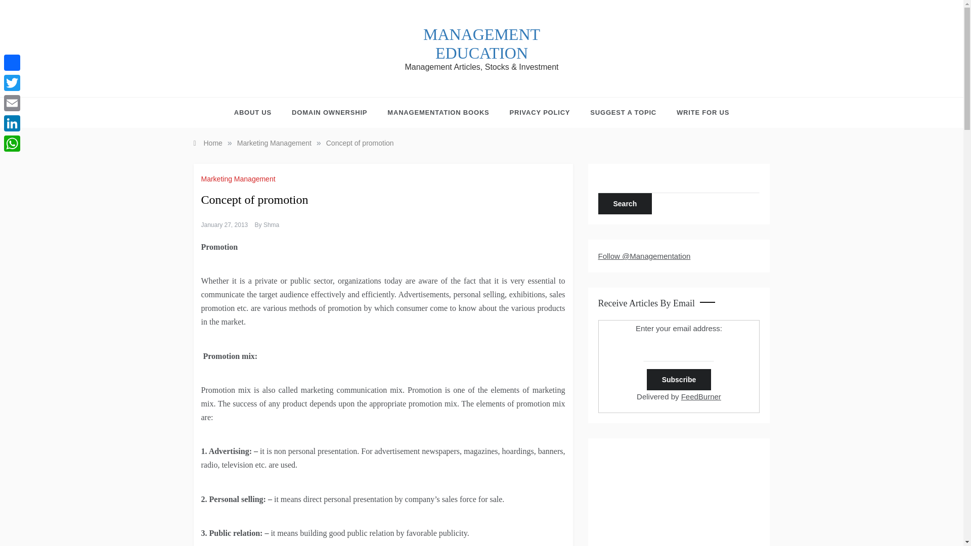 The width and height of the screenshot is (971, 546). What do you see at coordinates (207, 143) in the screenshot?
I see `Home` at bounding box center [207, 143].